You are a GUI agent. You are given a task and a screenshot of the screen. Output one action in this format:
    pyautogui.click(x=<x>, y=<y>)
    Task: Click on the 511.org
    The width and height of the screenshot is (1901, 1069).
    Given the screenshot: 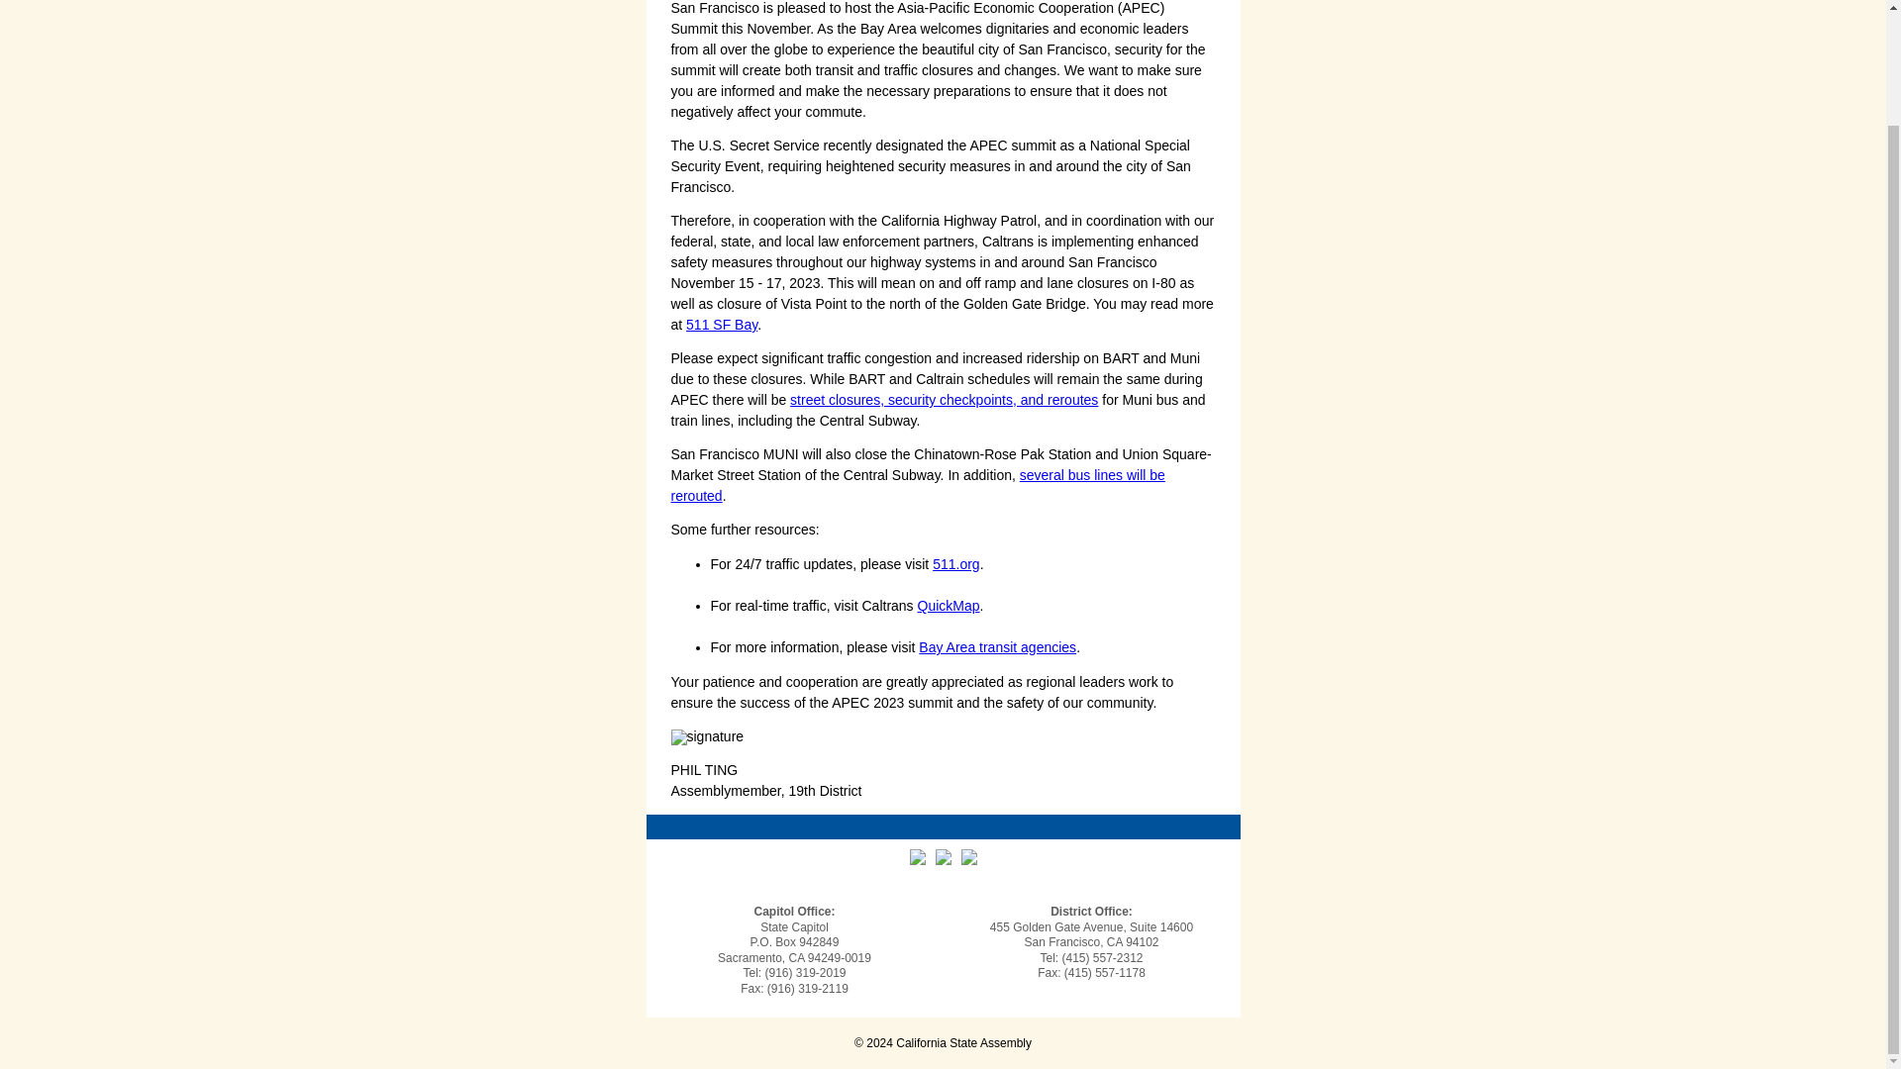 What is the action you would take?
    pyautogui.click(x=955, y=563)
    